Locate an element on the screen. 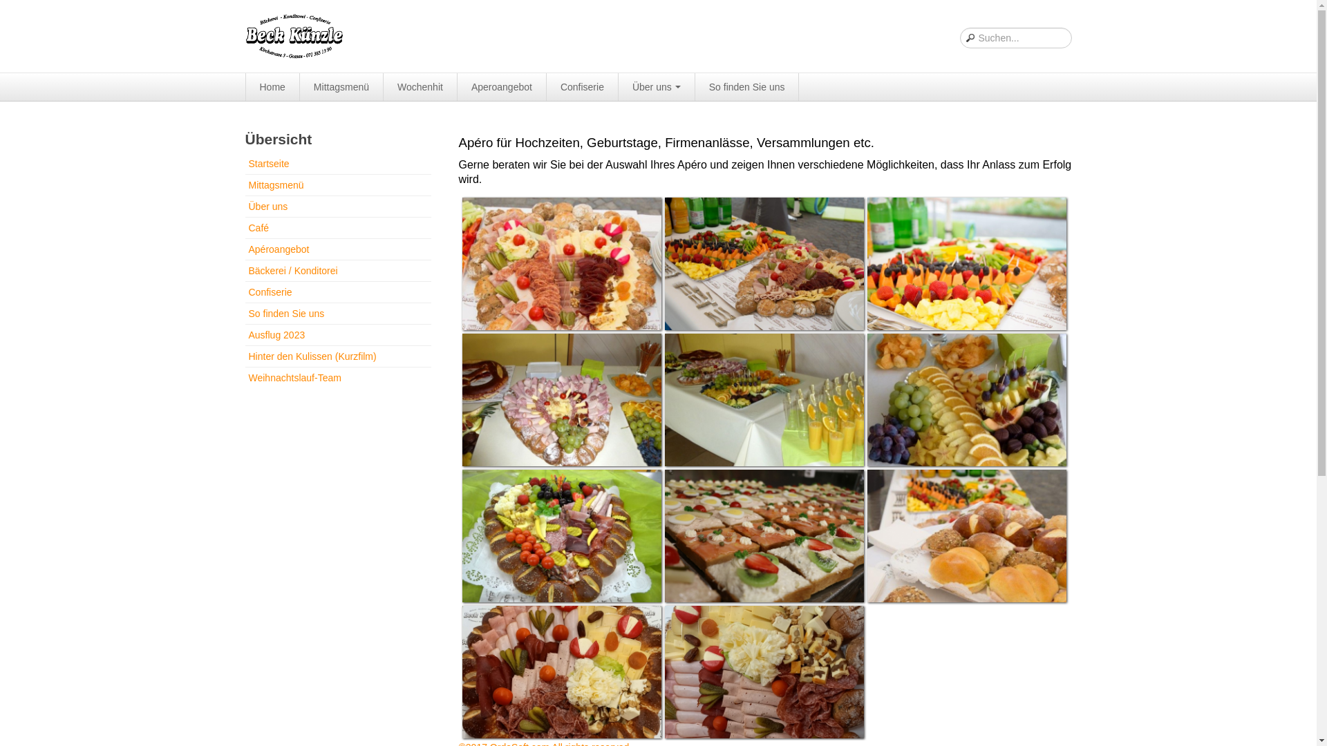  Startseite is located at coordinates (337, 166).